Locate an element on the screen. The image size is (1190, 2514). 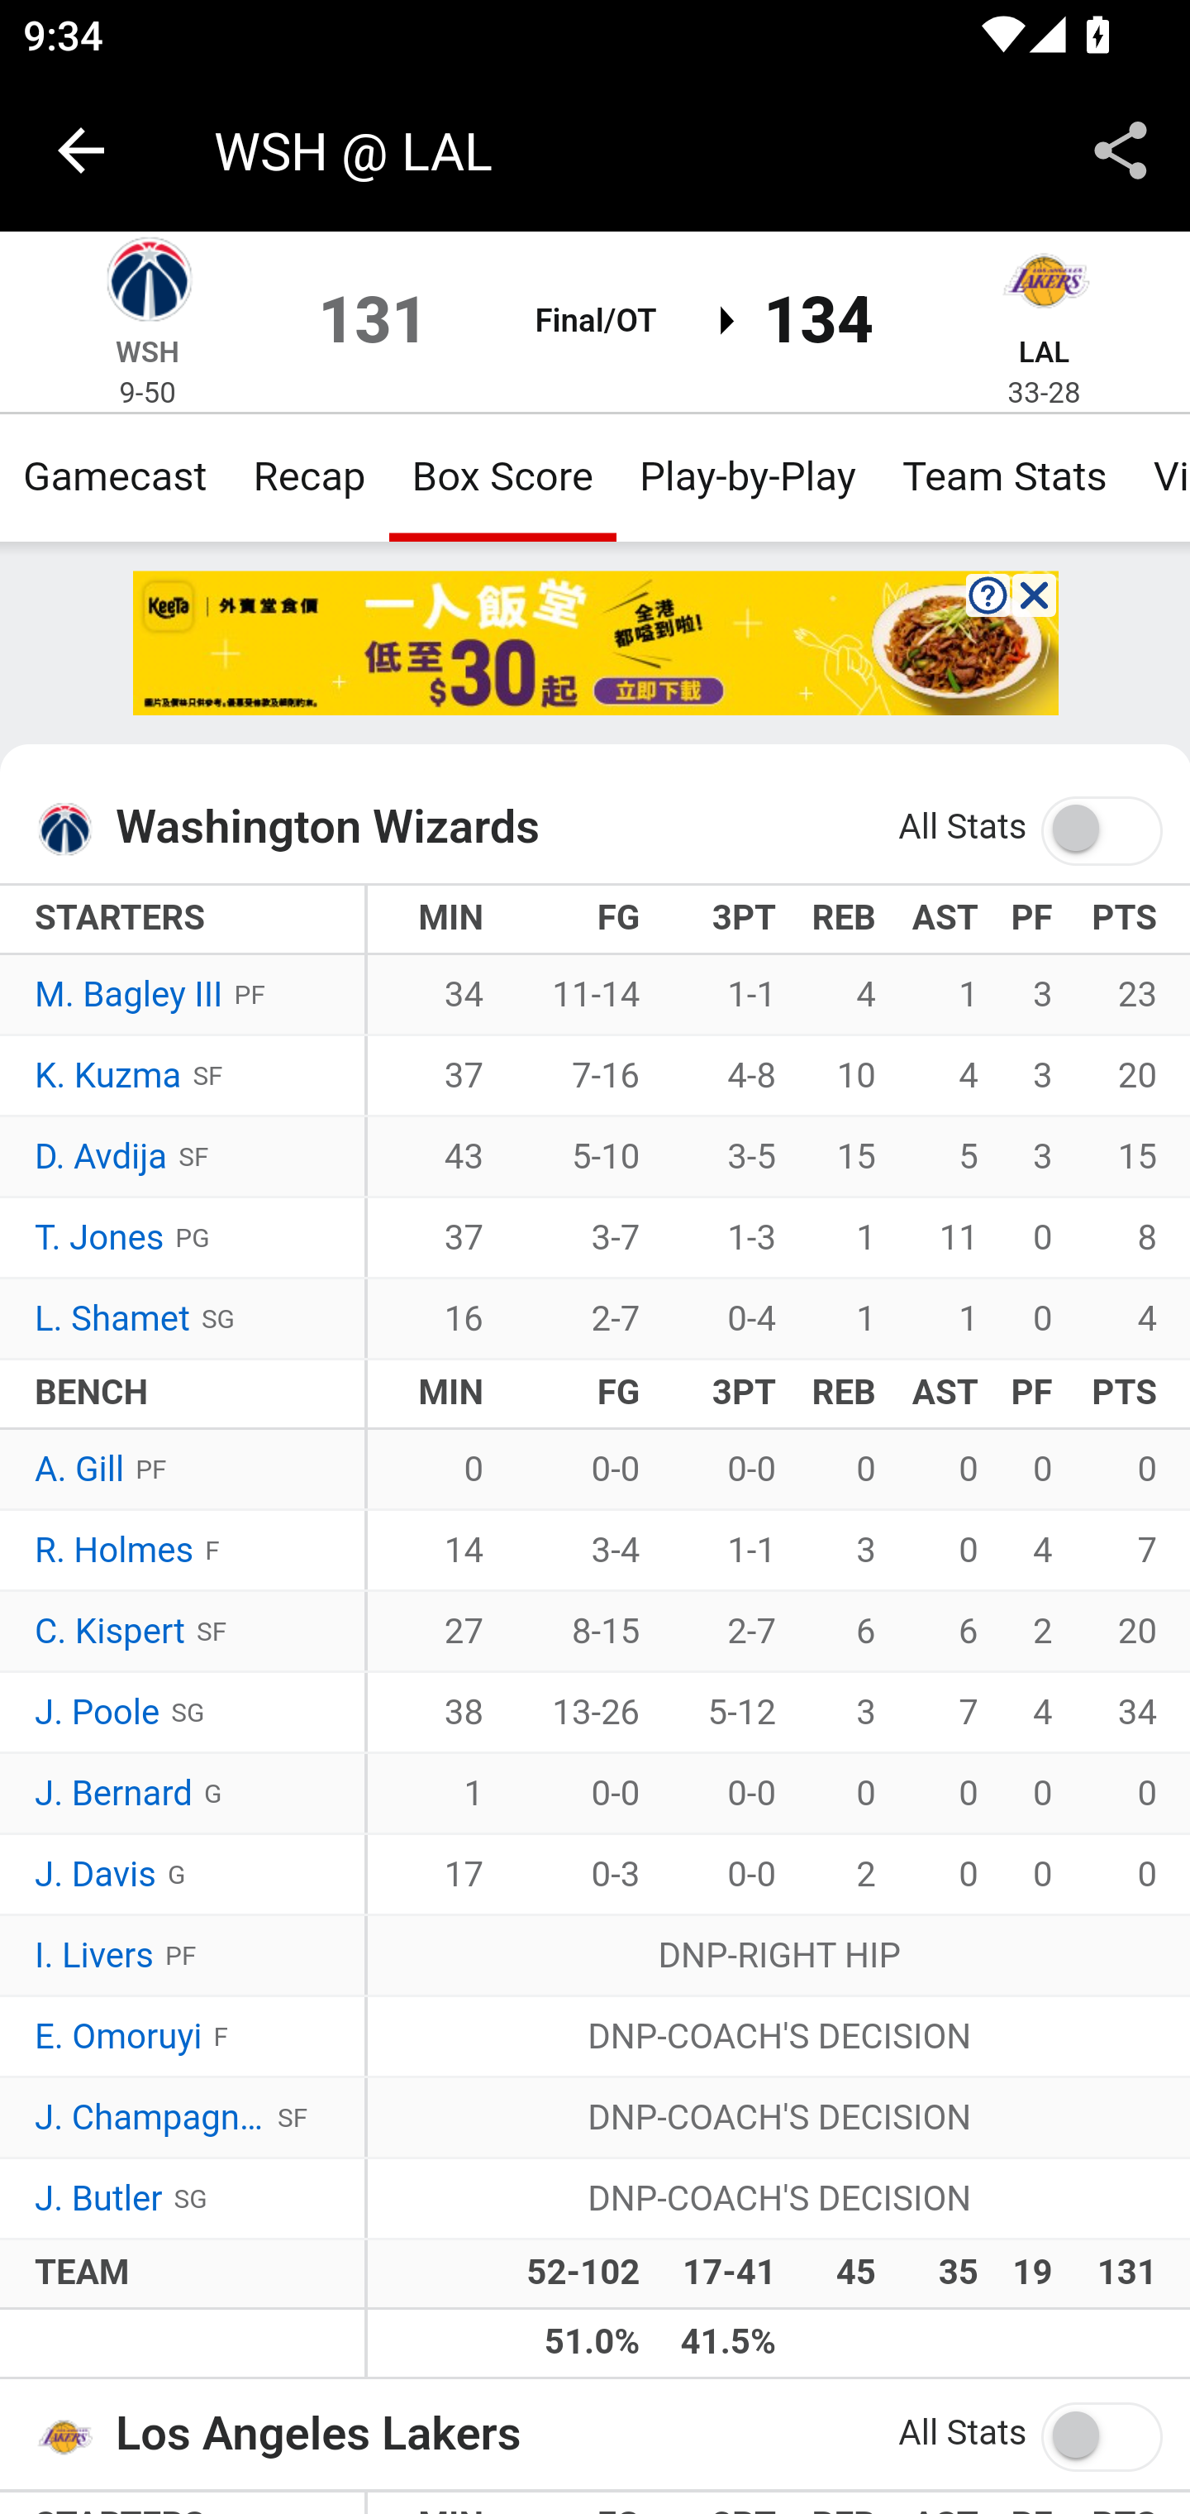
Navigate up is located at coordinates (81, 151).